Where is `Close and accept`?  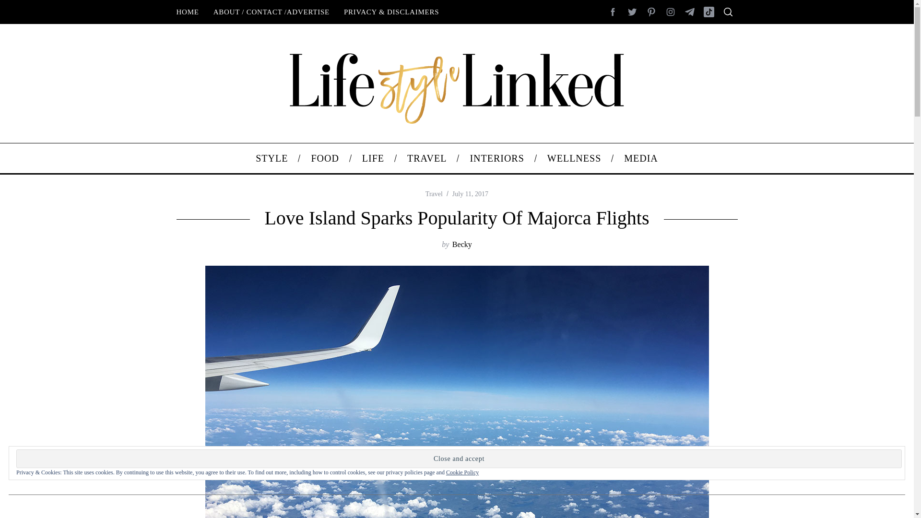 Close and accept is located at coordinates (459, 459).